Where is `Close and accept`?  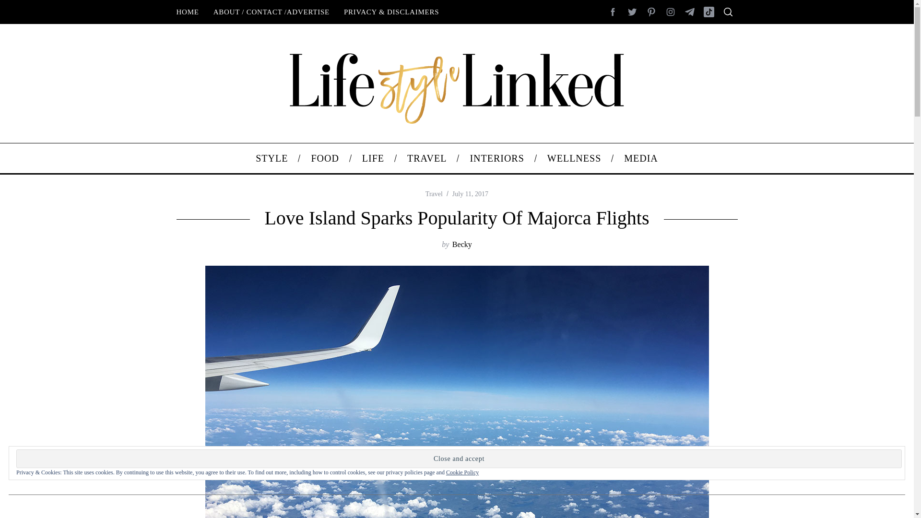 Close and accept is located at coordinates (459, 459).